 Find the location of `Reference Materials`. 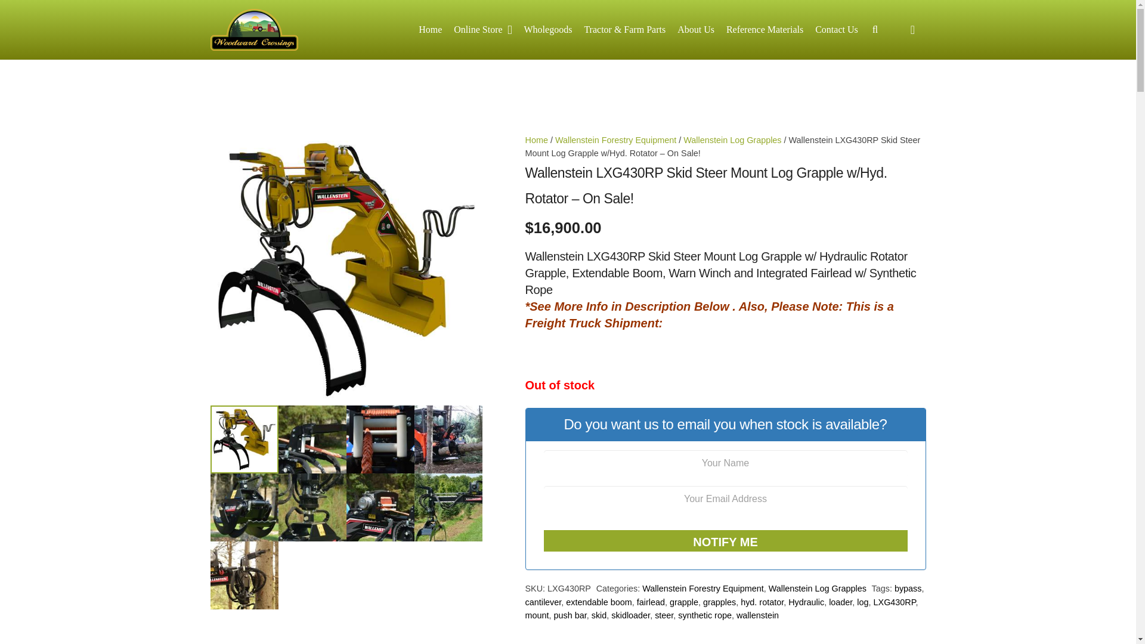

Reference Materials is located at coordinates (765, 29).